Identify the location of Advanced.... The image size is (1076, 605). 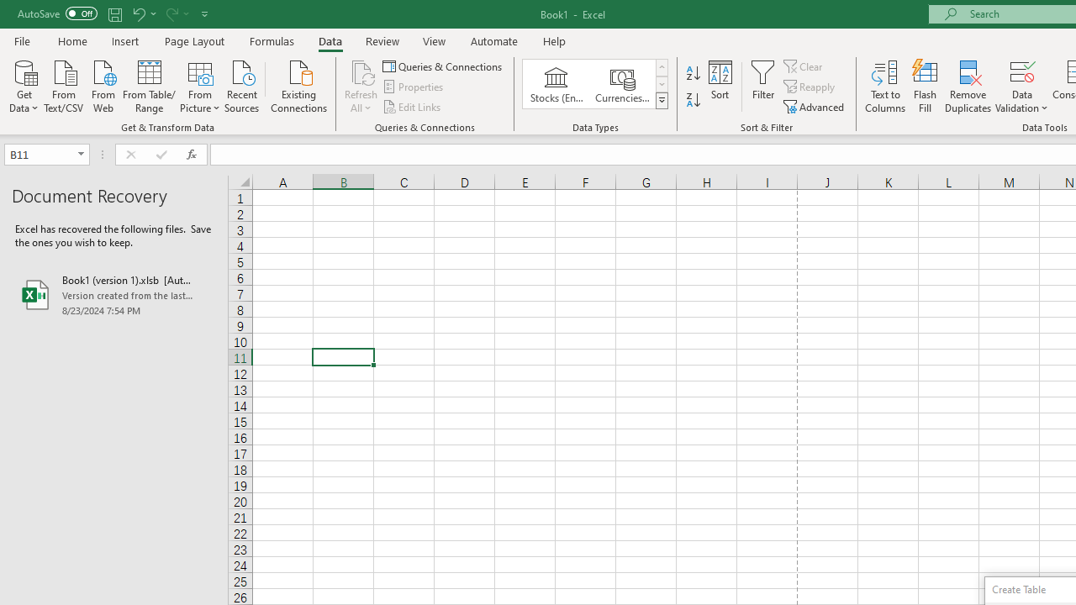
(815, 106).